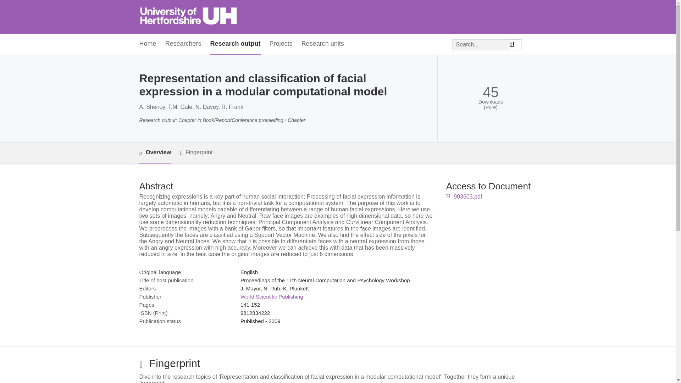 This screenshot has height=383, width=681. I want to click on Research output, so click(236, 44).